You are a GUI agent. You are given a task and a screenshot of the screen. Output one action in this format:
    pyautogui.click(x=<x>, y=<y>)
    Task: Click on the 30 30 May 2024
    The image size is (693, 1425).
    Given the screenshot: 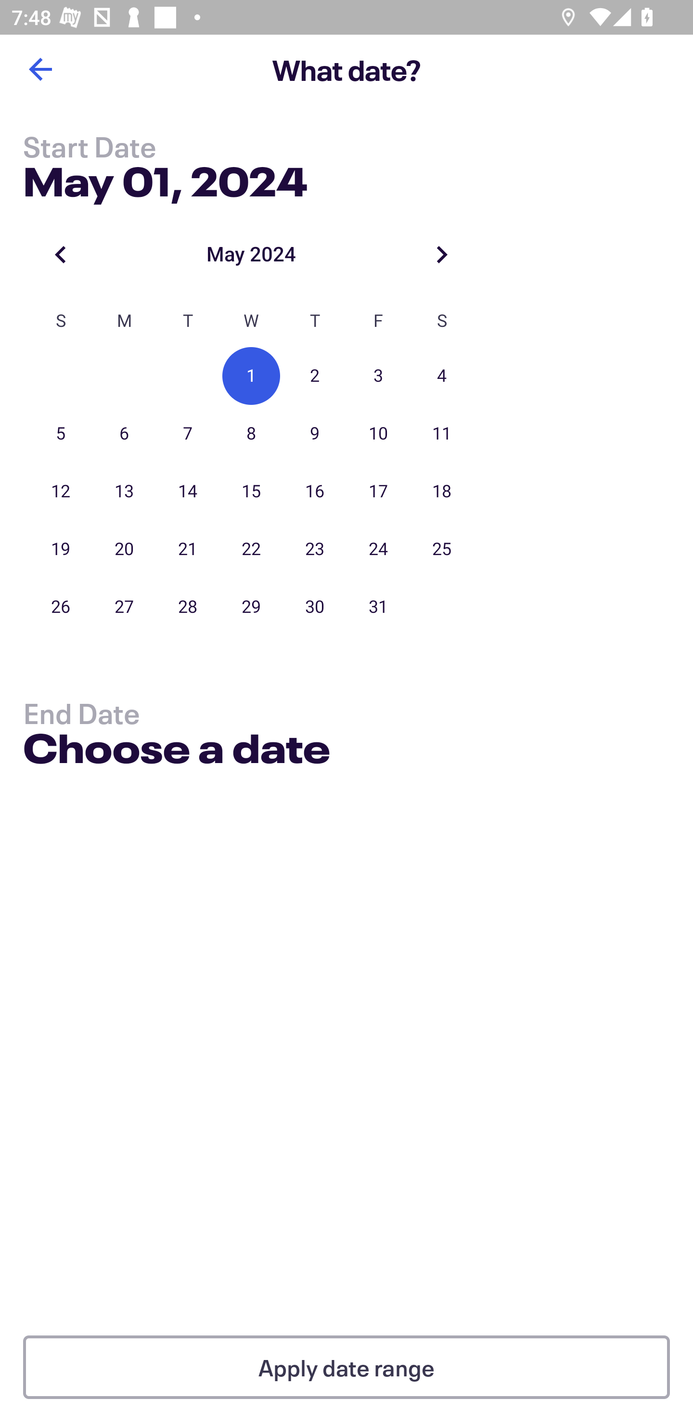 What is the action you would take?
    pyautogui.click(x=315, y=607)
    